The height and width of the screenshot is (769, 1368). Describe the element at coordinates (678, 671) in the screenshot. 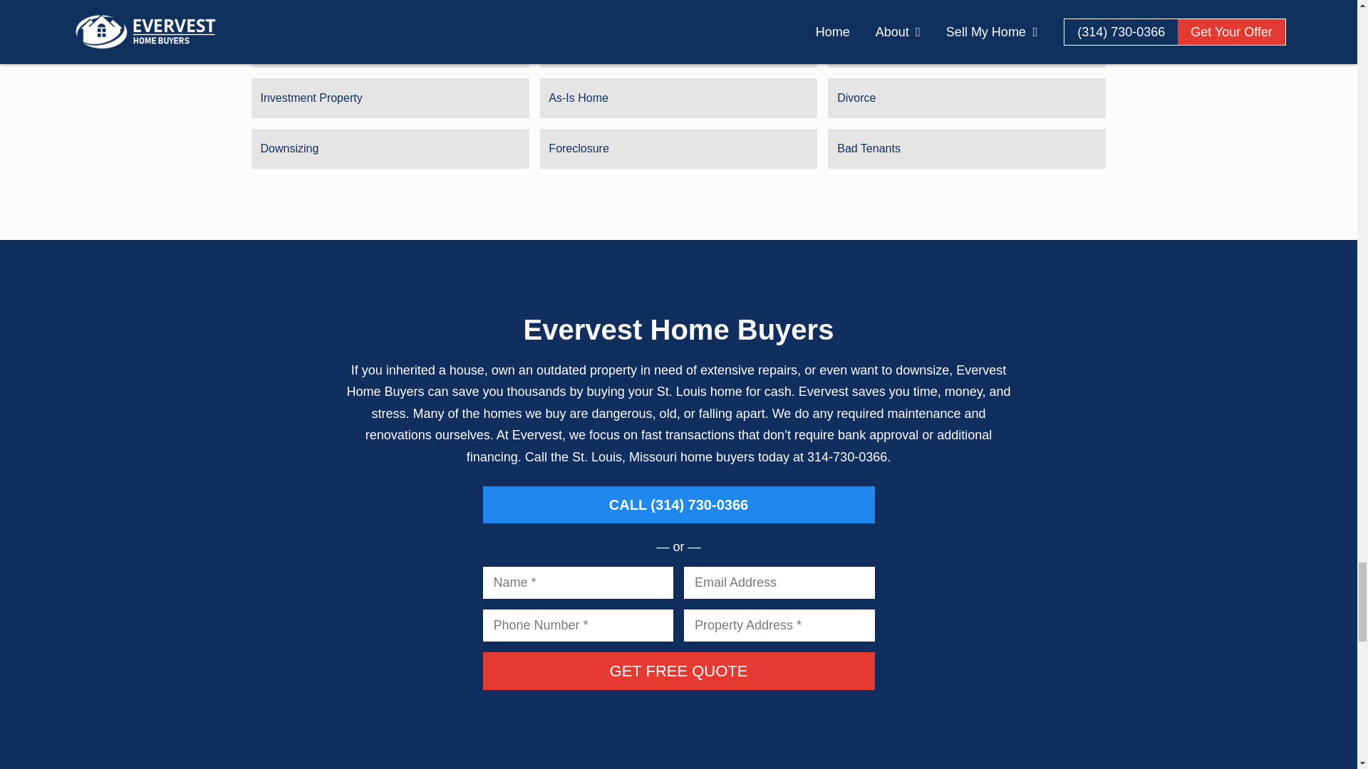

I see `Get Free Quote` at that location.